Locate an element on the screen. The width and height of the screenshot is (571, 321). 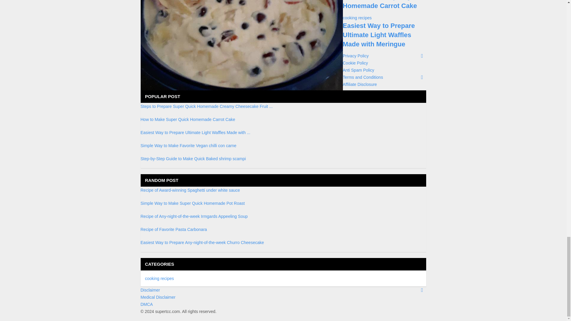
How to Make Super Quick Homemade Carrot Cake is located at coordinates (187, 119).